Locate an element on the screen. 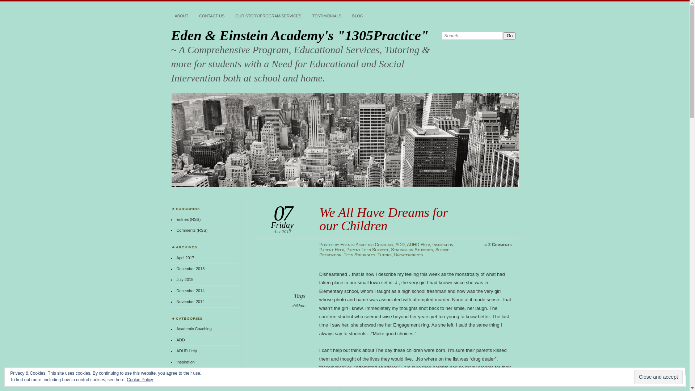  November 2014 is located at coordinates (190, 302).